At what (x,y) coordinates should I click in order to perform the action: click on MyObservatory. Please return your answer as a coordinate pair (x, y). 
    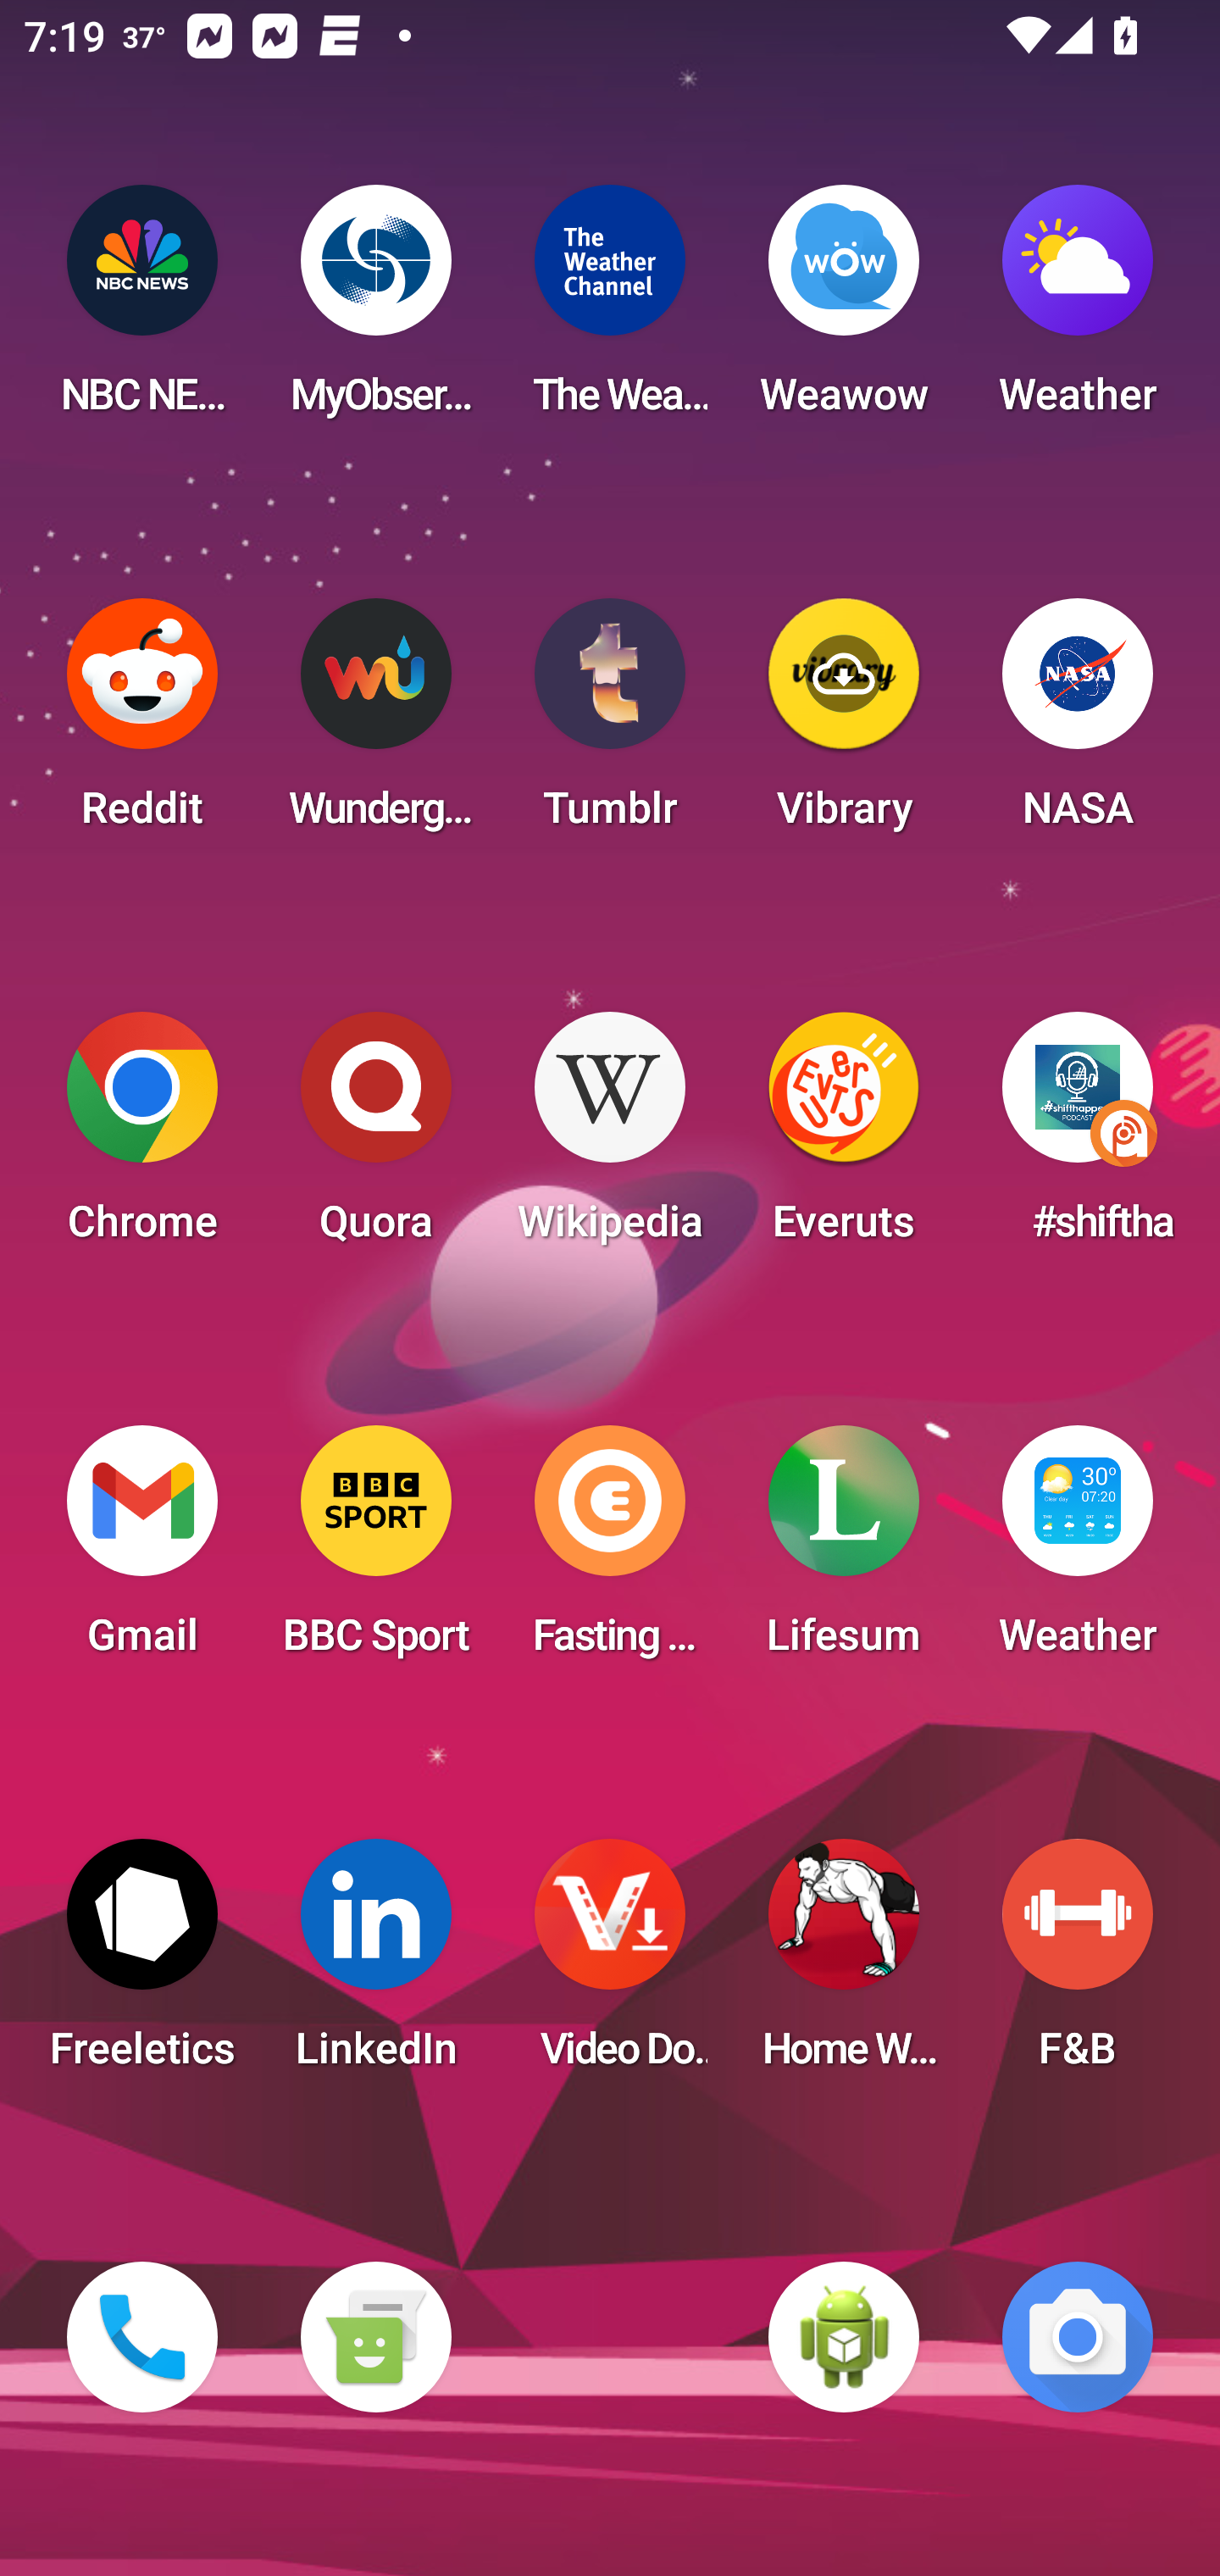
    Looking at the image, I should click on (375, 310).